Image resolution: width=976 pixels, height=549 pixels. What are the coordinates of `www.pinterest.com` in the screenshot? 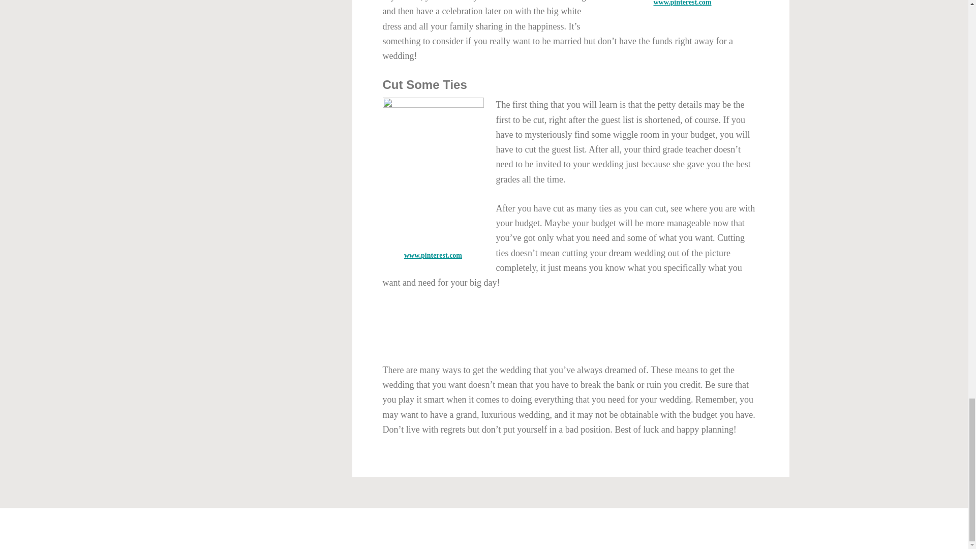 It's located at (682, 3).